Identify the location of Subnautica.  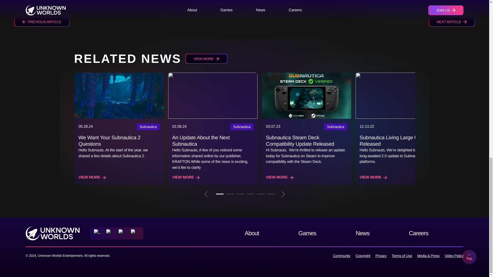
(335, 127).